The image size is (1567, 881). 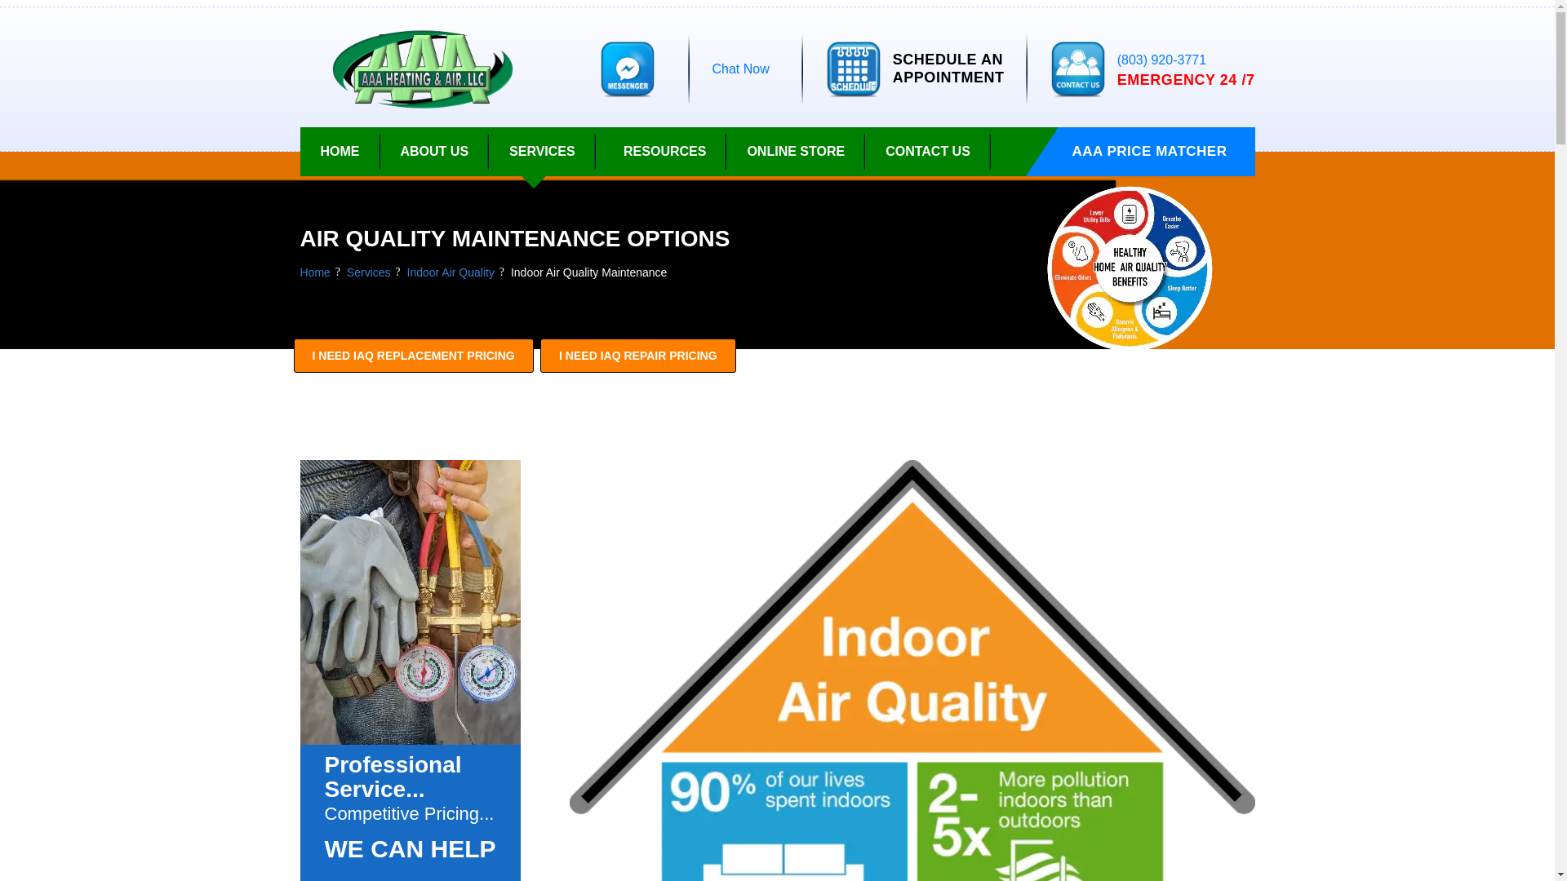 What do you see at coordinates (664, 152) in the screenshot?
I see `RESOURCES` at bounding box center [664, 152].